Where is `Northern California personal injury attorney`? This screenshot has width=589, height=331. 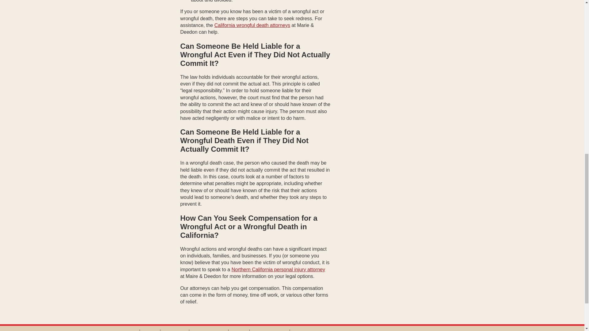 Northern California personal injury attorney is located at coordinates (278, 269).